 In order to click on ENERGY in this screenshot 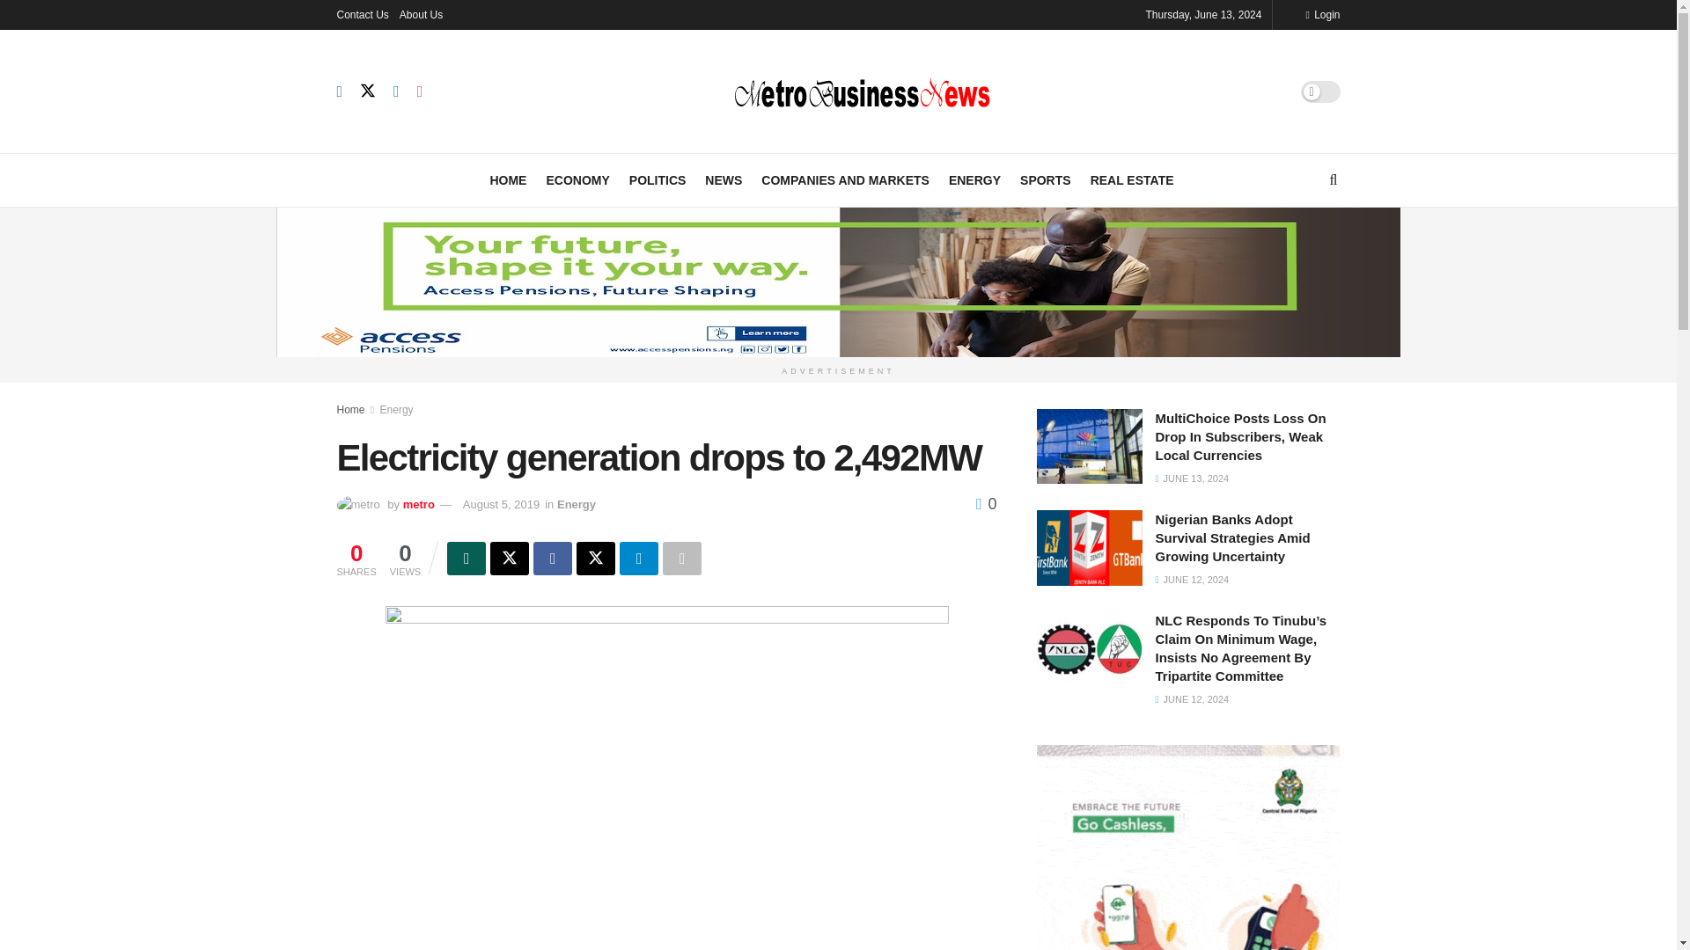, I will do `click(974, 180)`.